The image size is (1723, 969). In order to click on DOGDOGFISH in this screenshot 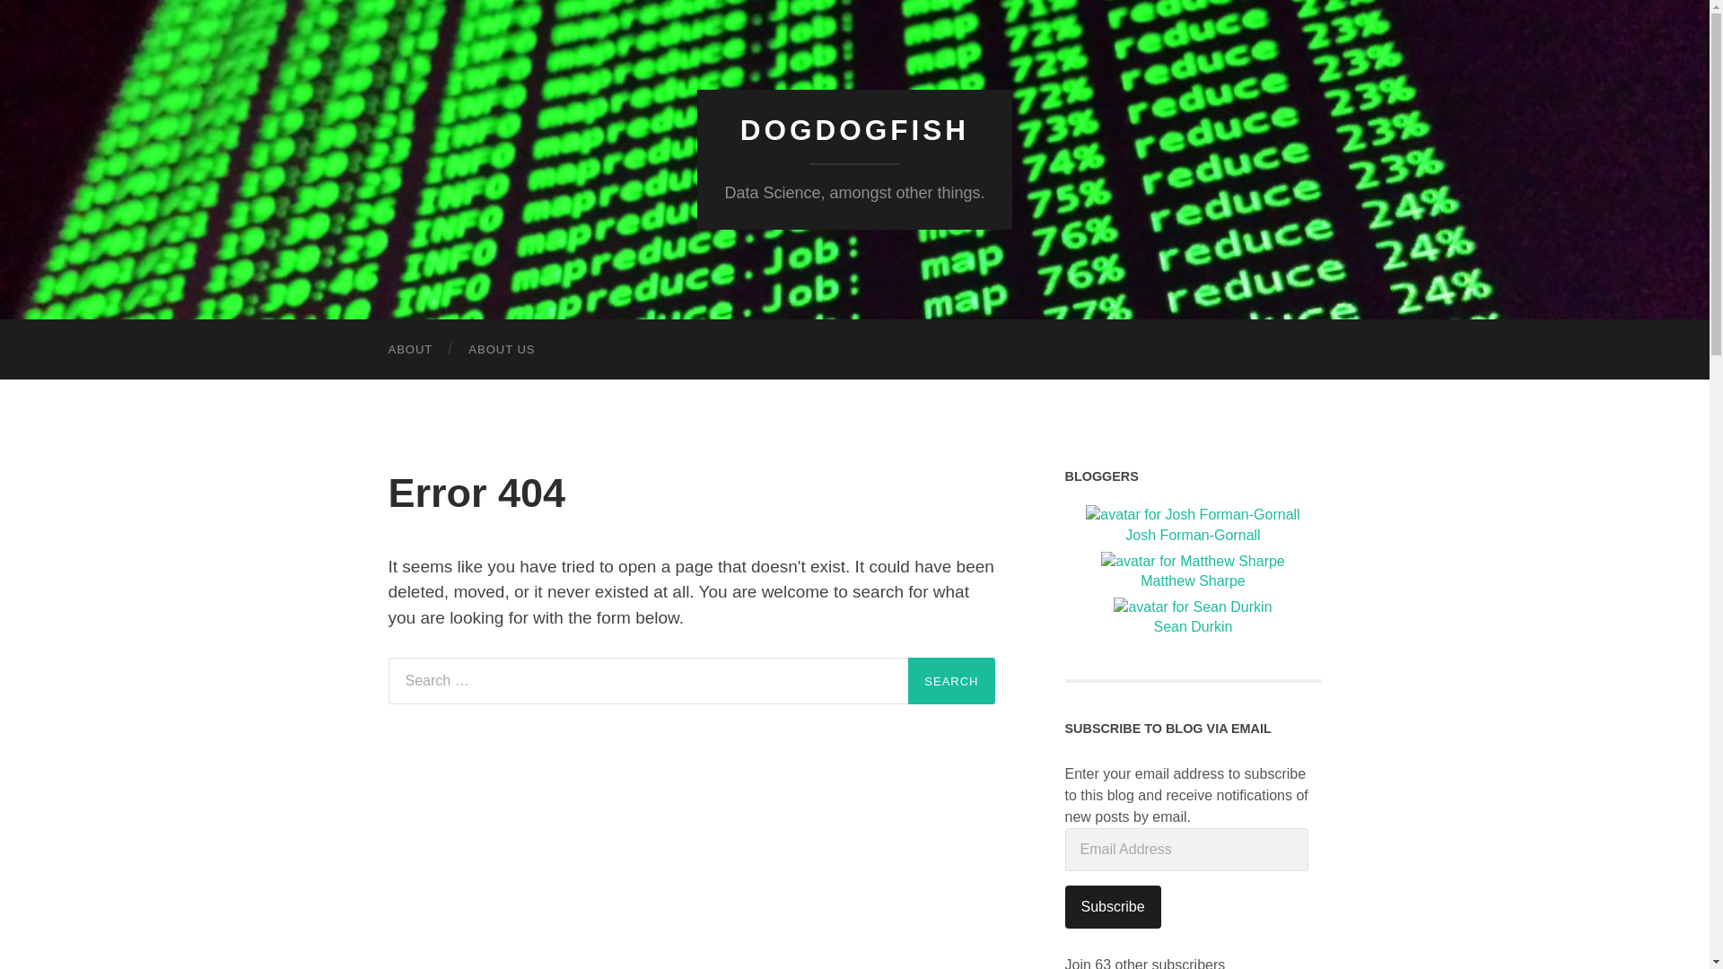, I will do `click(854, 130)`.